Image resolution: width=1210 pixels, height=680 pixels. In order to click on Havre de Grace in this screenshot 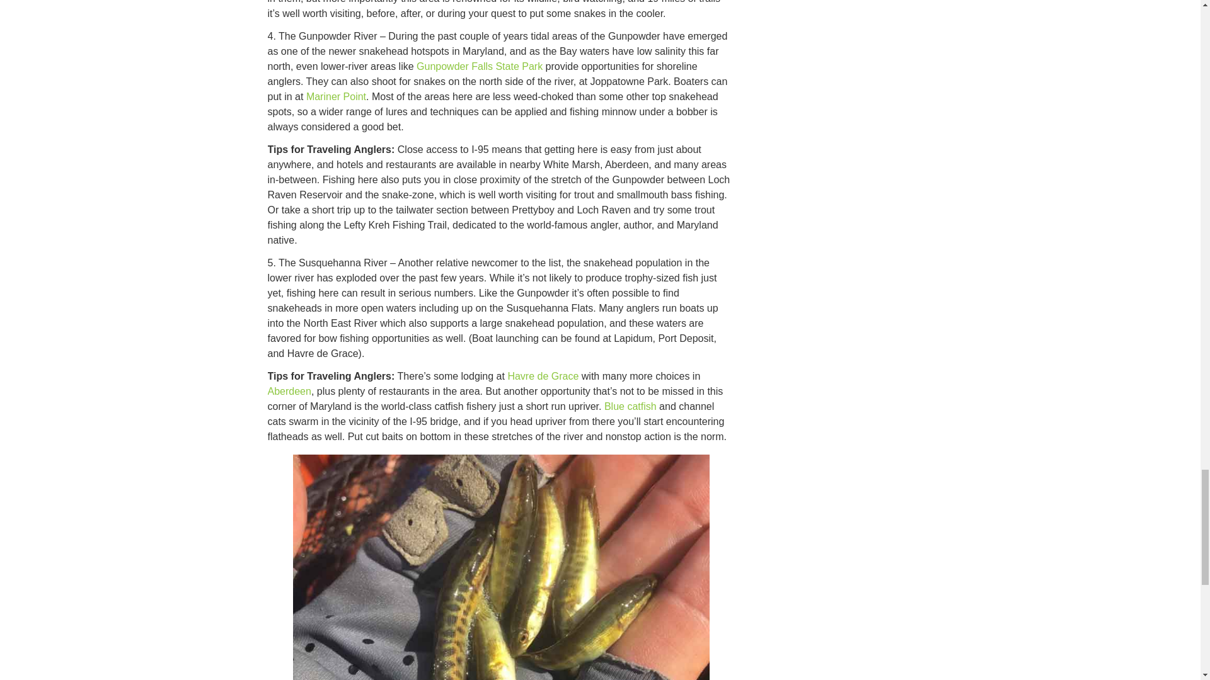, I will do `click(542, 375)`.